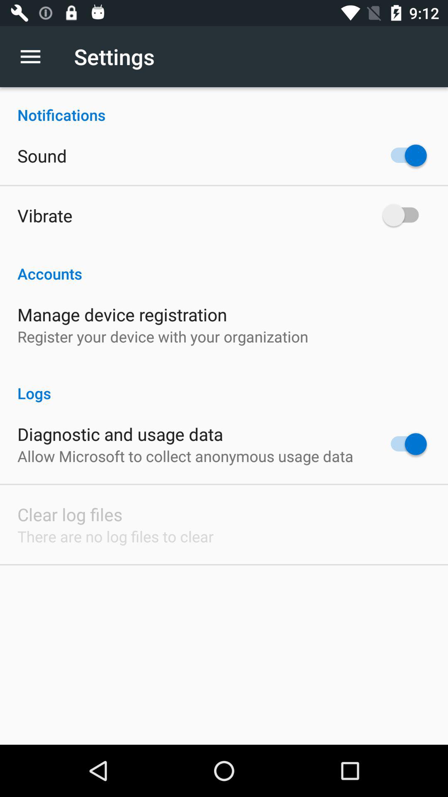  I want to click on turn off app above allow microsoft to icon, so click(120, 434).